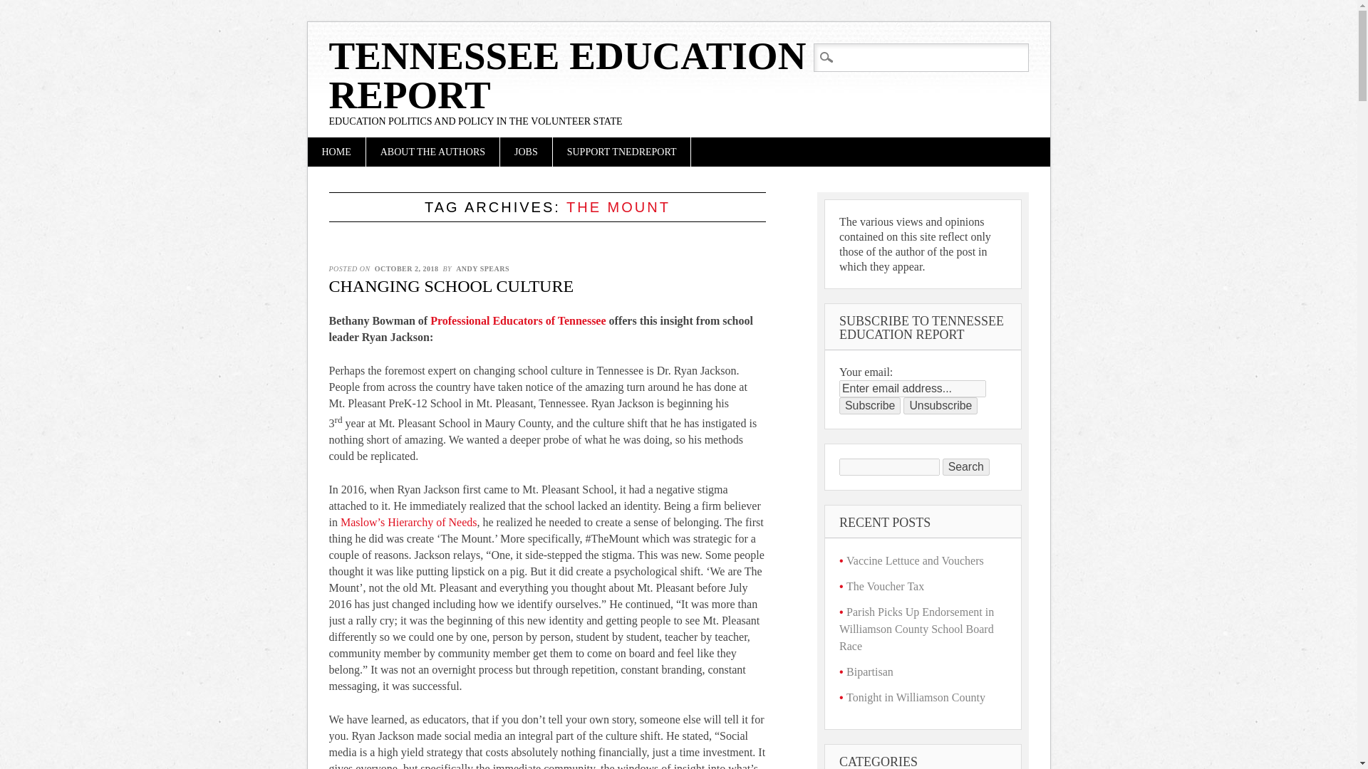 The image size is (1368, 769). I want to click on Tonight in Williamson County, so click(916, 697).